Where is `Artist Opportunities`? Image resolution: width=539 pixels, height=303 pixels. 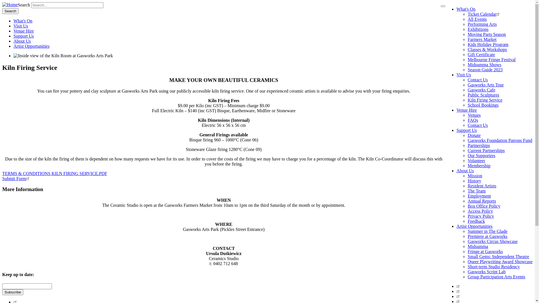 Artist Opportunities is located at coordinates (31, 46).